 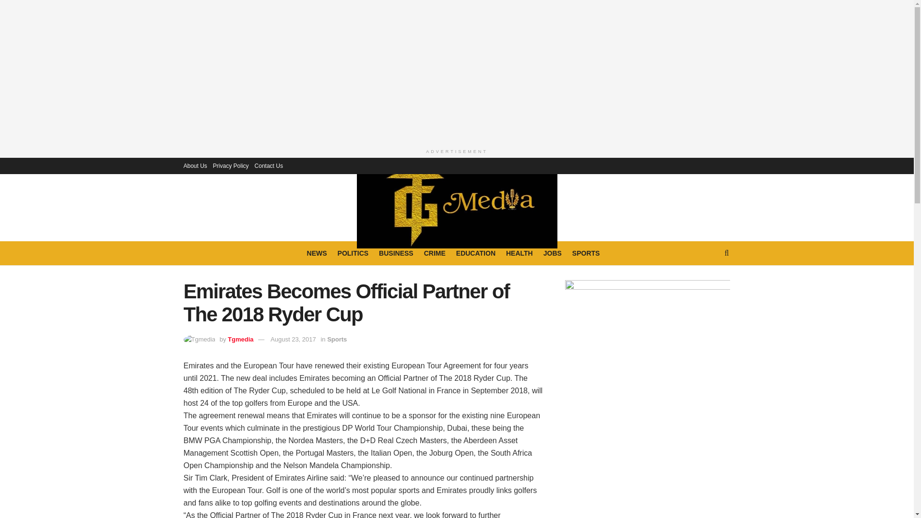 What do you see at coordinates (195, 165) in the screenshot?
I see `About Us` at bounding box center [195, 165].